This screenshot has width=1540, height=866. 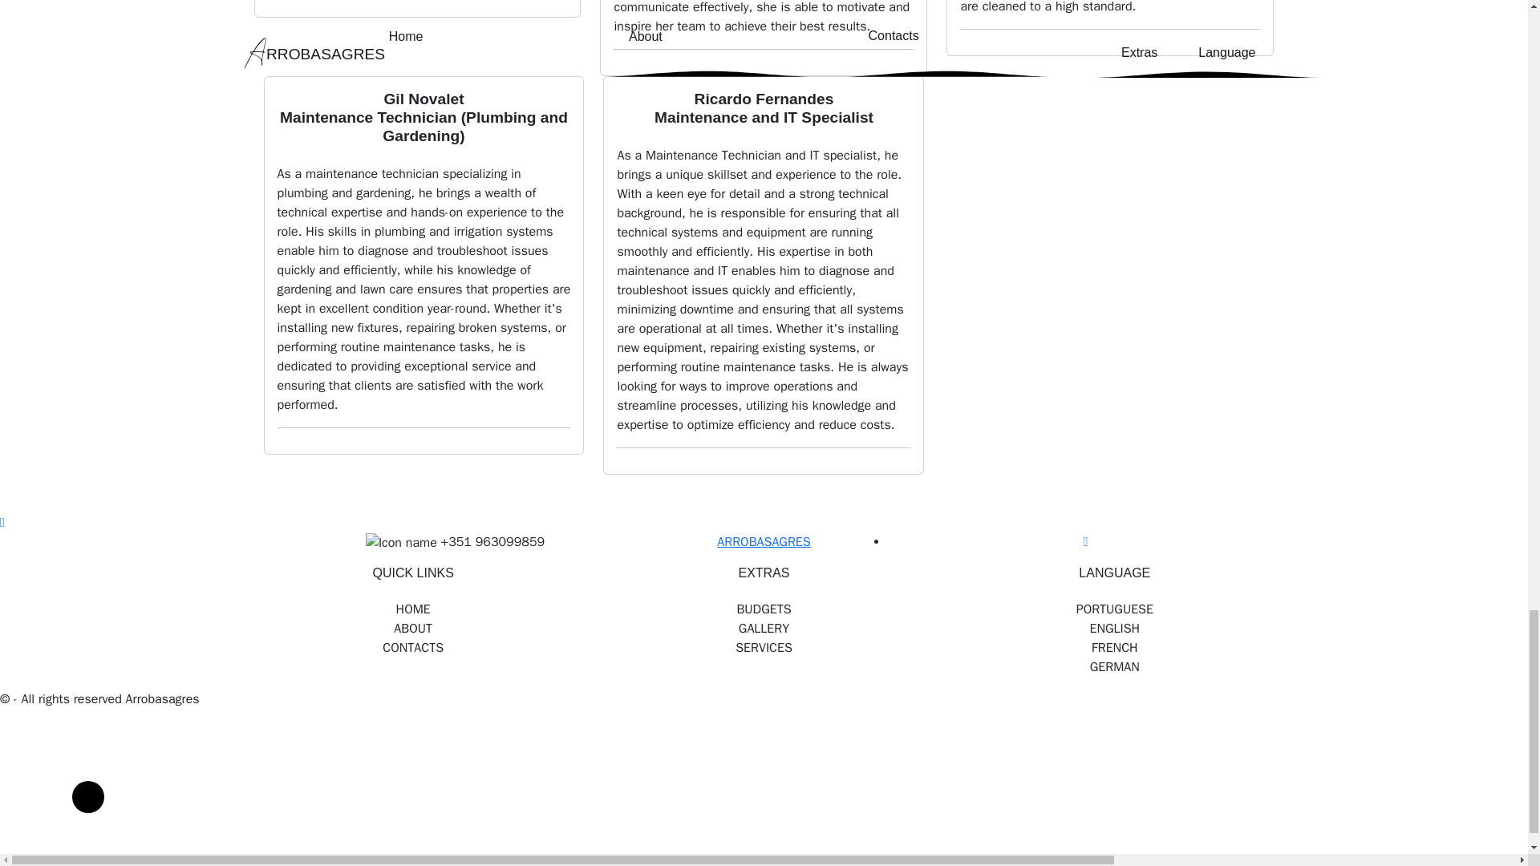 I want to click on GERMAN, so click(x=1113, y=666).